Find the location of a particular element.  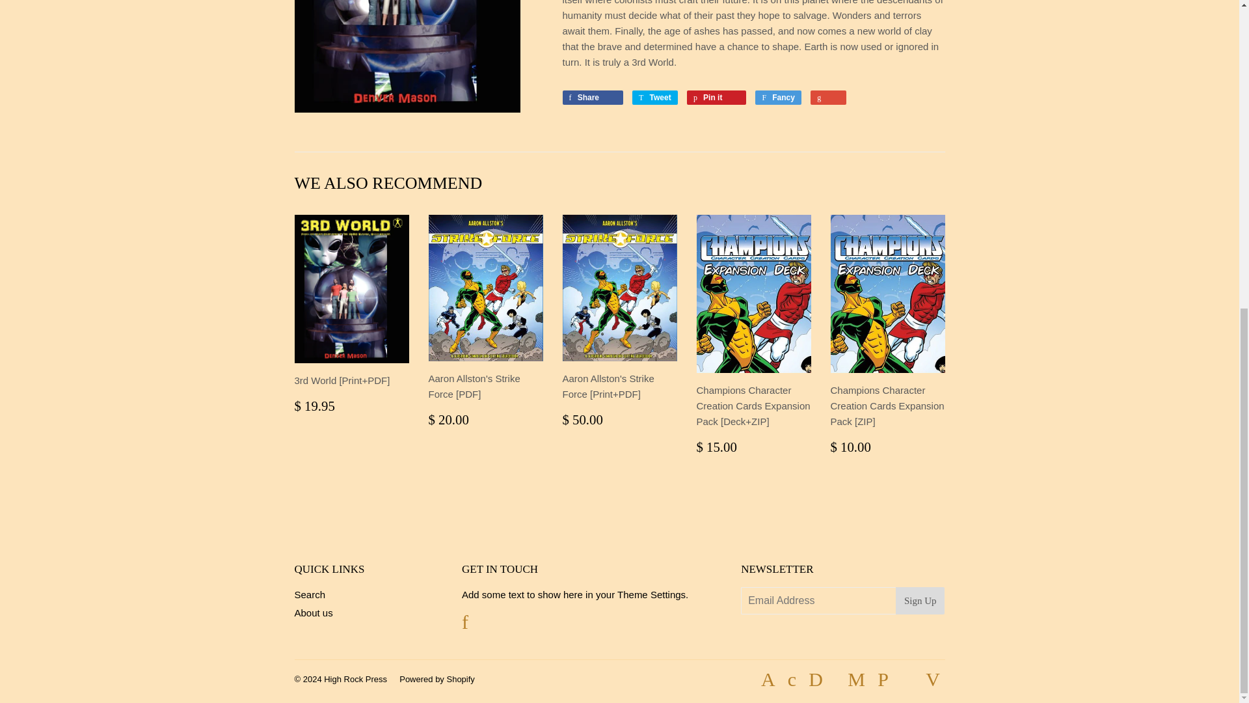

Share is located at coordinates (592, 98).